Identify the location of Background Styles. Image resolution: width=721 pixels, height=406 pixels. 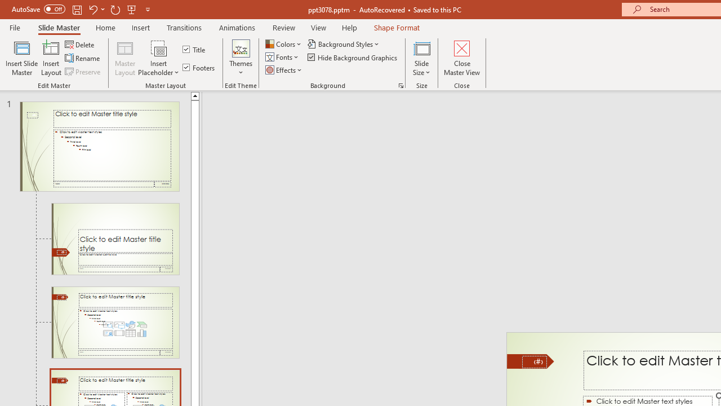
(344, 44).